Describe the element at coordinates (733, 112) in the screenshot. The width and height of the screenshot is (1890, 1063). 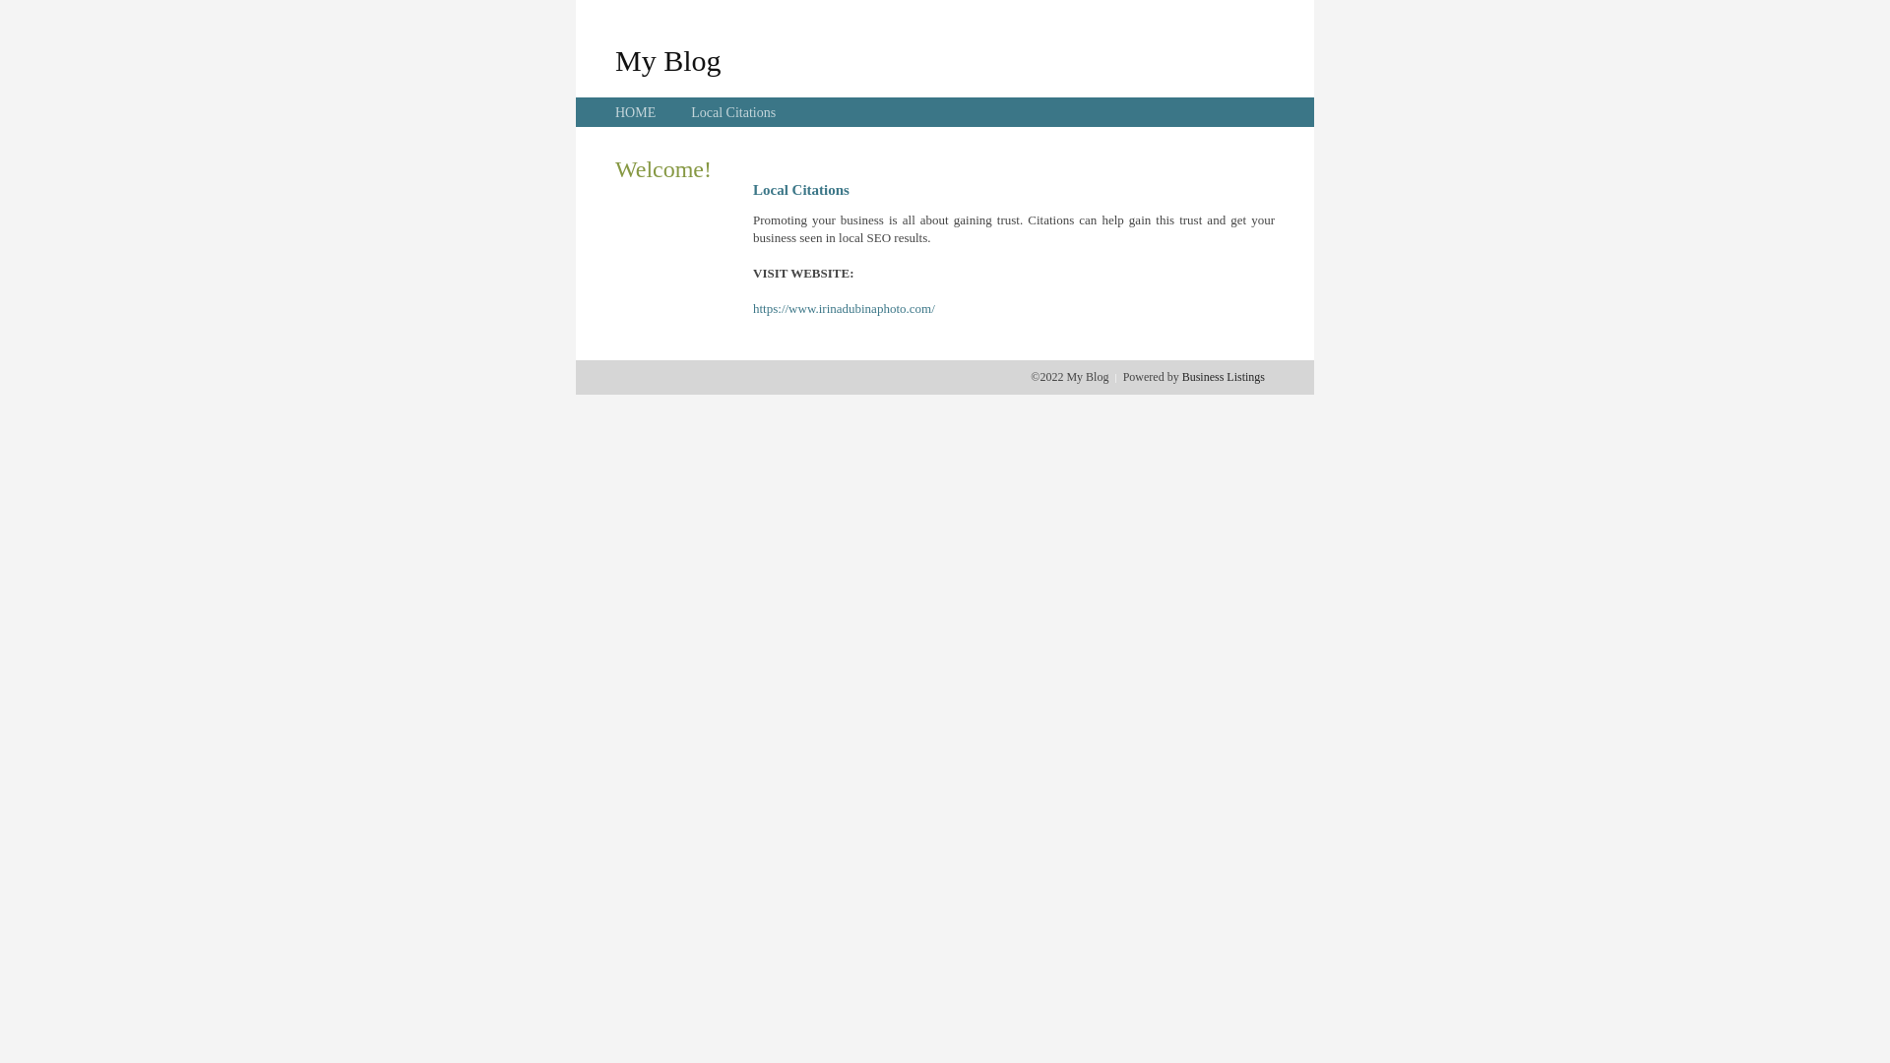
I see `Local Citations` at that location.